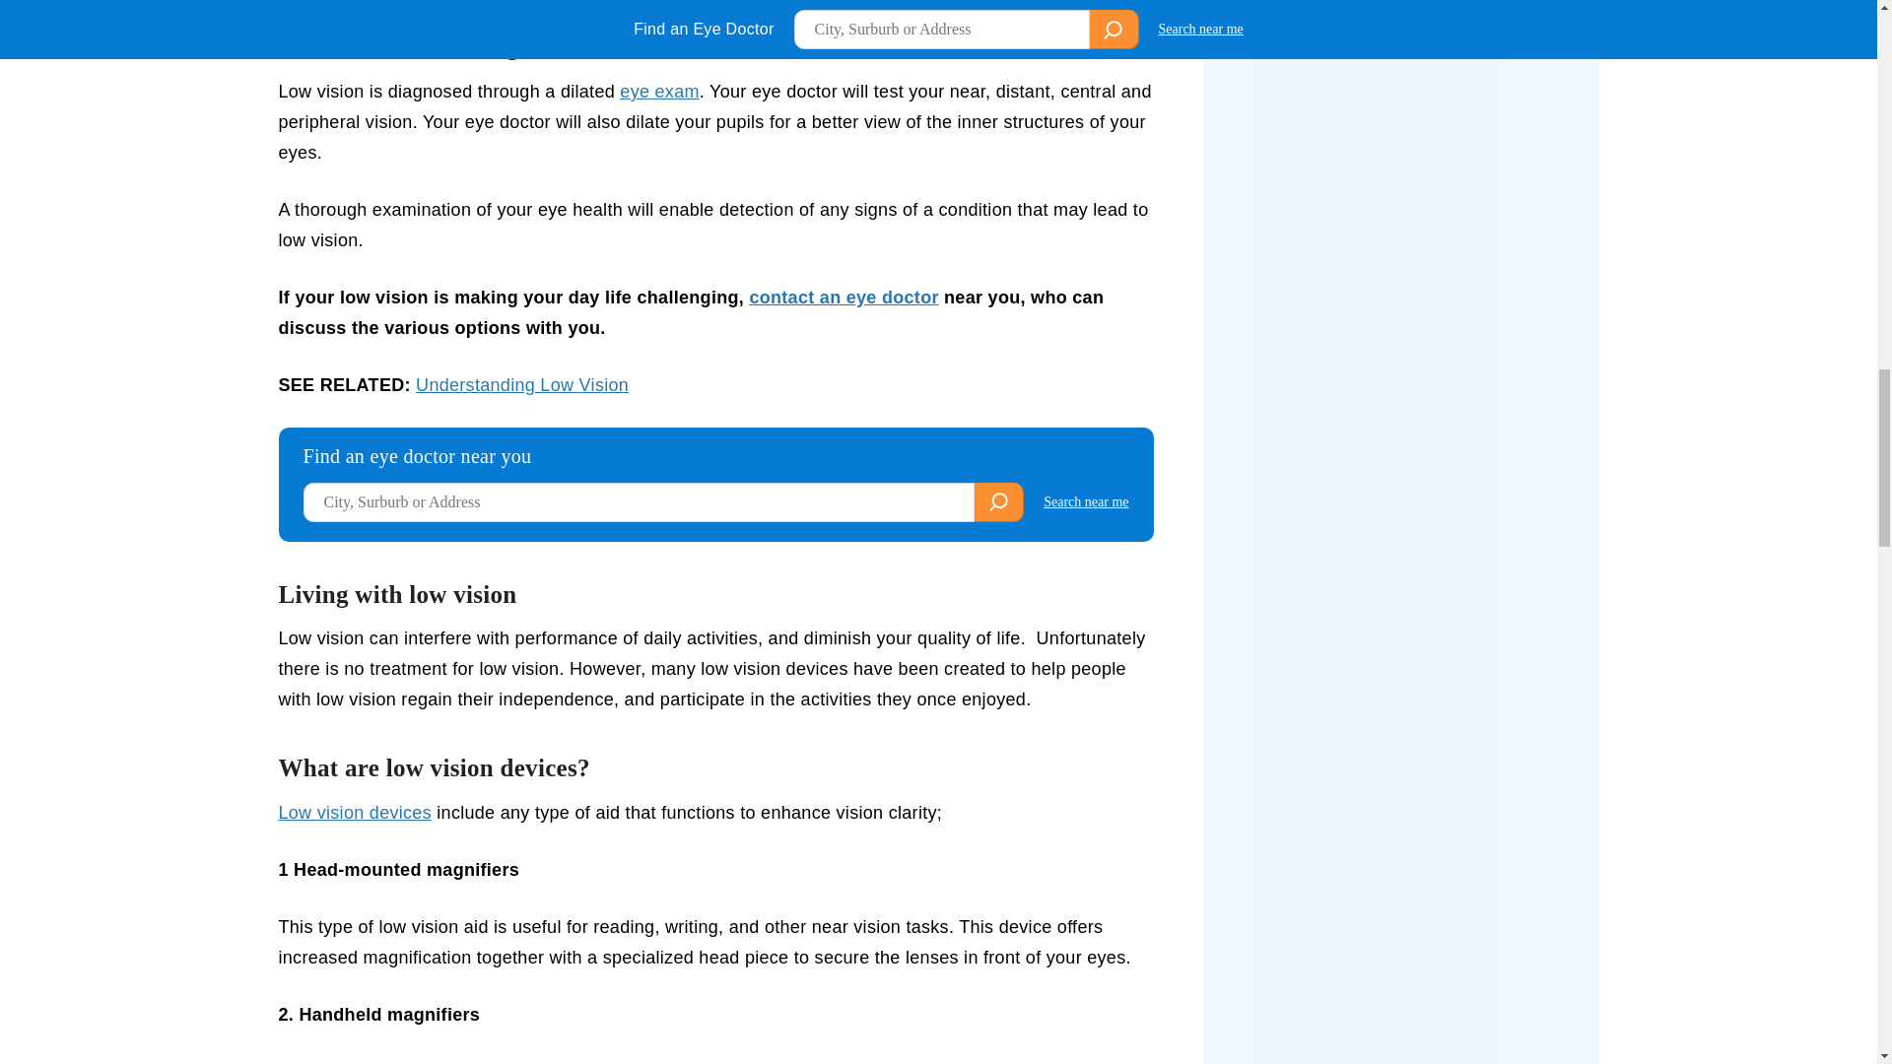 This screenshot has height=1064, width=1892. Describe the element at coordinates (844, 298) in the screenshot. I see `contact an eye doctor` at that location.